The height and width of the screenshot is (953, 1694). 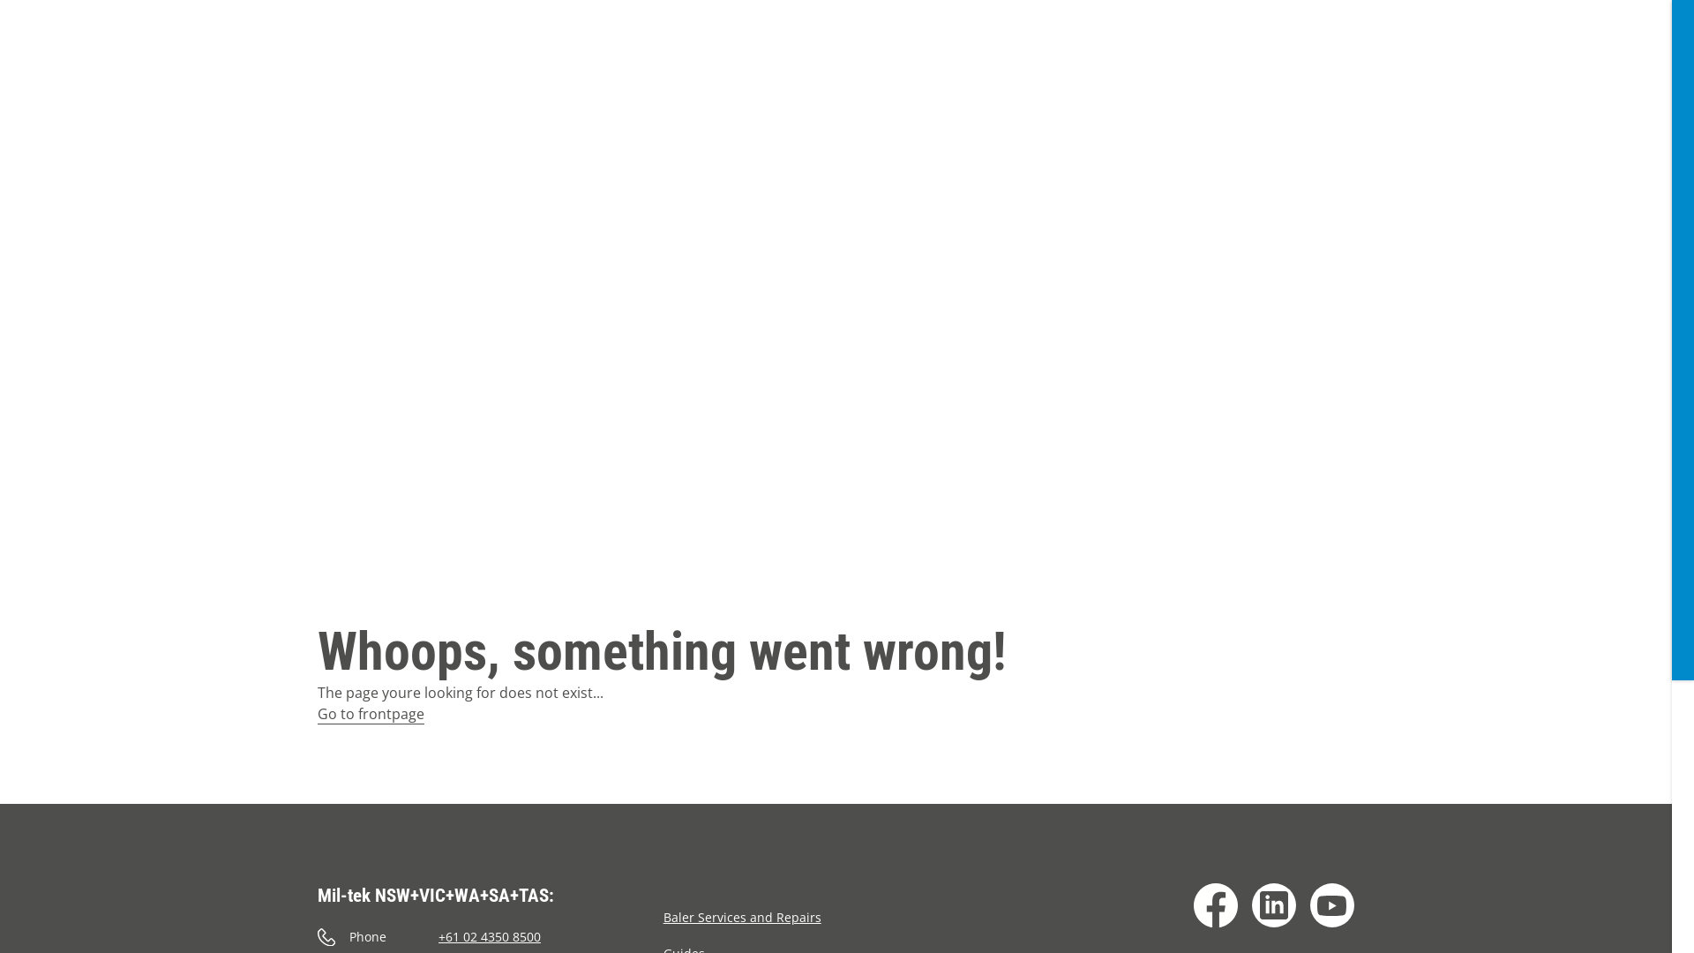 I want to click on About, so click(x=978, y=81).